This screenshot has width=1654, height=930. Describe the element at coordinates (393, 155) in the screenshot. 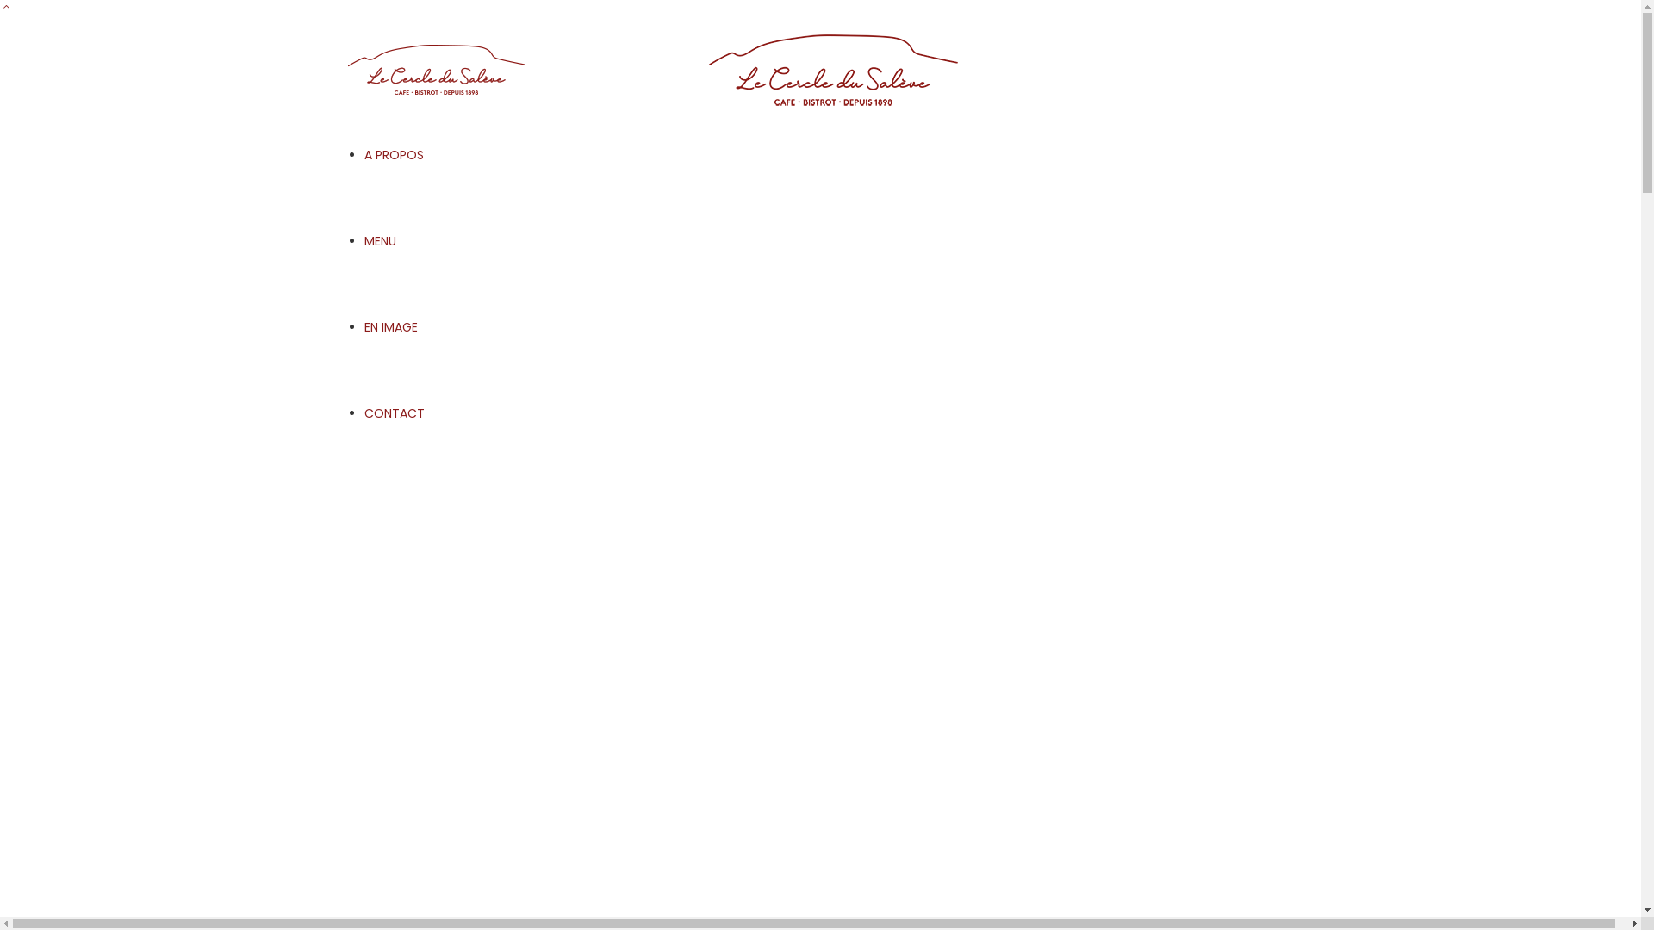

I see `A PROPOS` at that location.